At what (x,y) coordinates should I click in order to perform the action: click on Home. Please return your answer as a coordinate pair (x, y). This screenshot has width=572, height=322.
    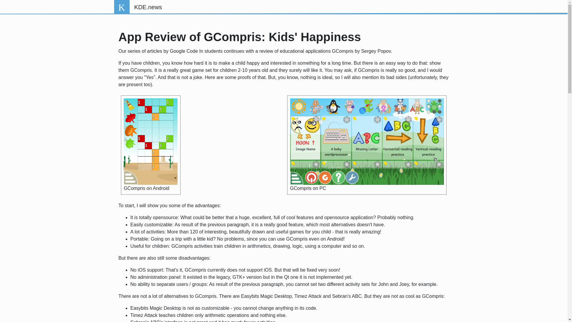
    Looking at the image, I should click on (148, 7).